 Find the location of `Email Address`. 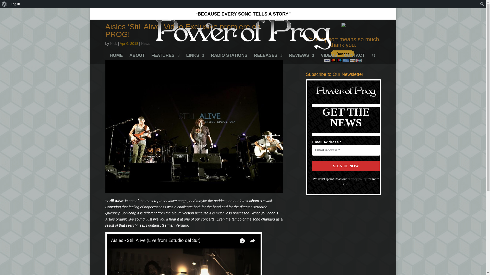

Email Address is located at coordinates (346, 150).